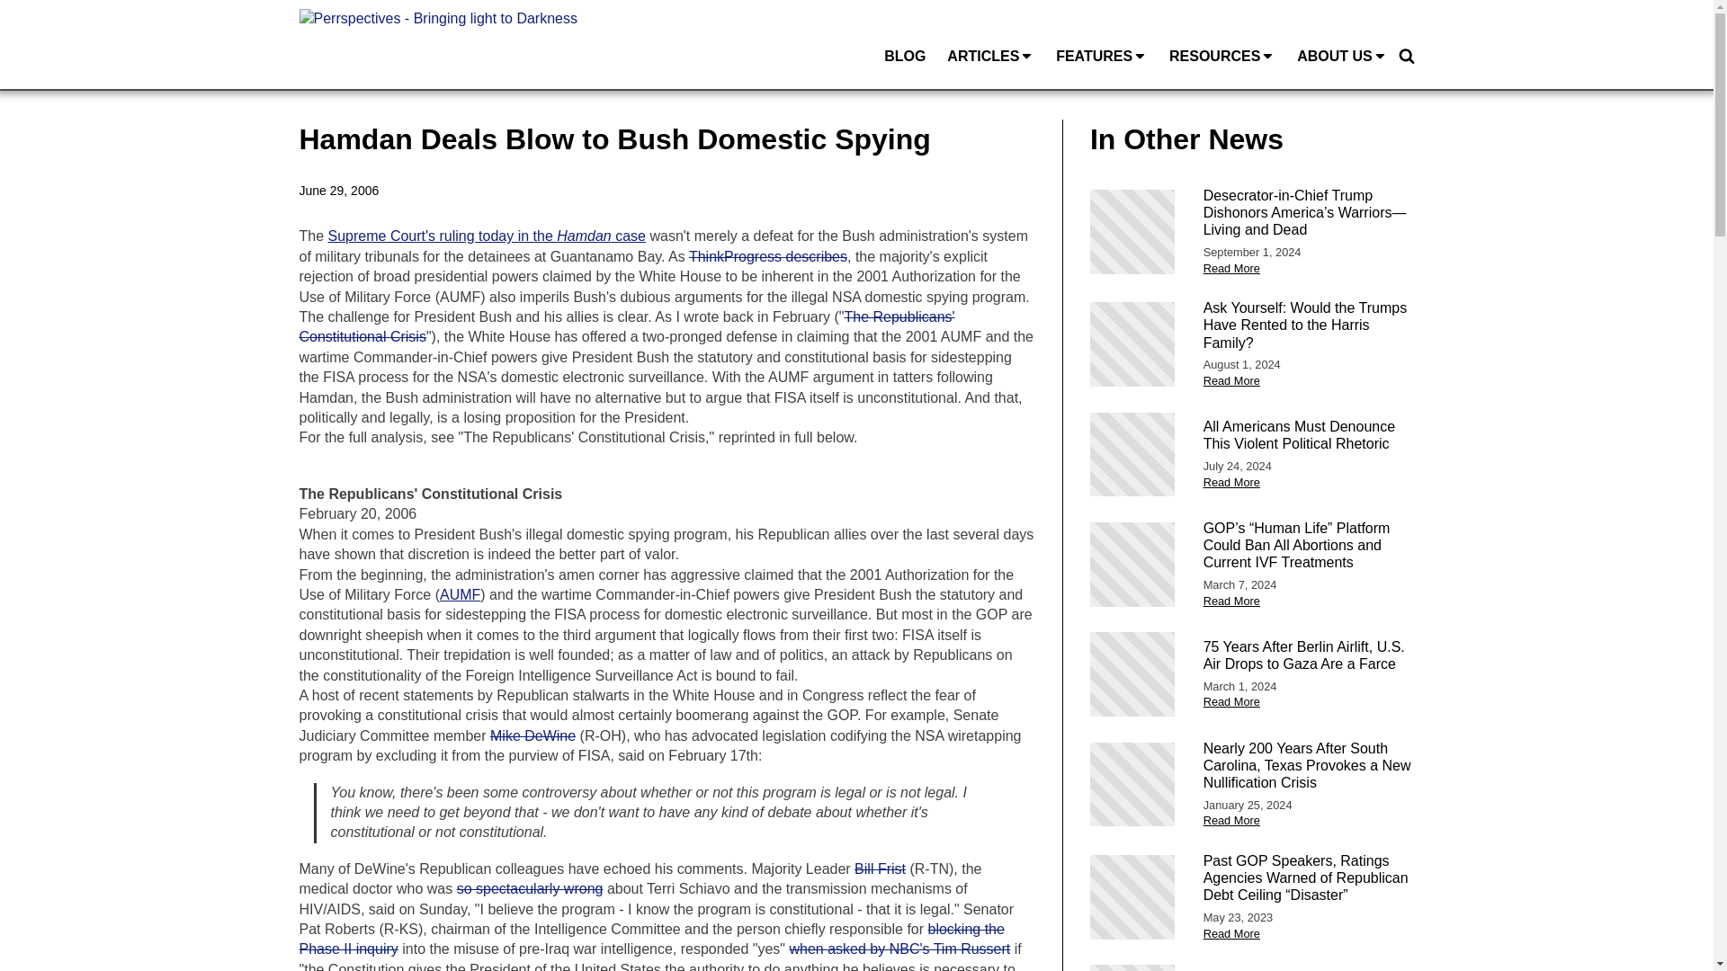 This screenshot has height=971, width=1727. Describe the element at coordinates (905, 58) in the screenshot. I see `BLOG` at that location.